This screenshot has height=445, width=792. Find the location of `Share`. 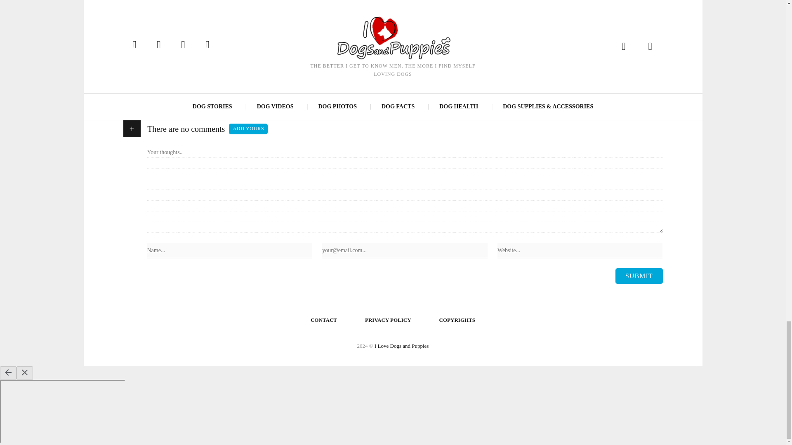

Share is located at coordinates (275, 45).